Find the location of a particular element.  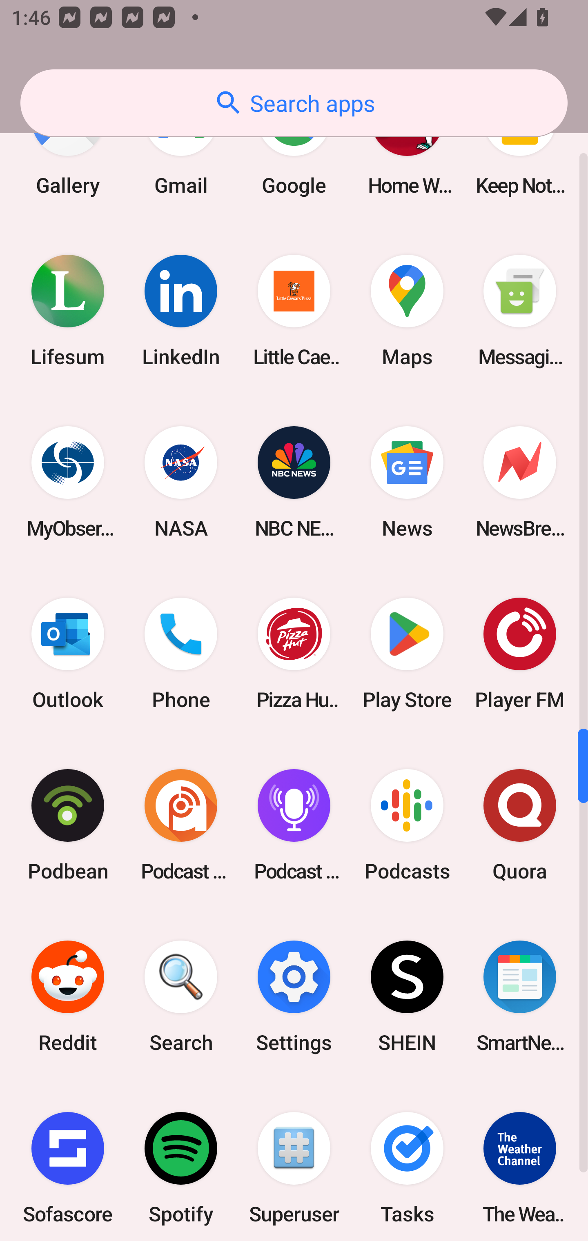

News is located at coordinates (407, 482).